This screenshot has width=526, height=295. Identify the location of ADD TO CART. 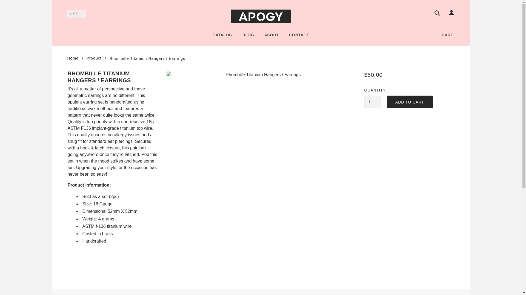
(410, 102).